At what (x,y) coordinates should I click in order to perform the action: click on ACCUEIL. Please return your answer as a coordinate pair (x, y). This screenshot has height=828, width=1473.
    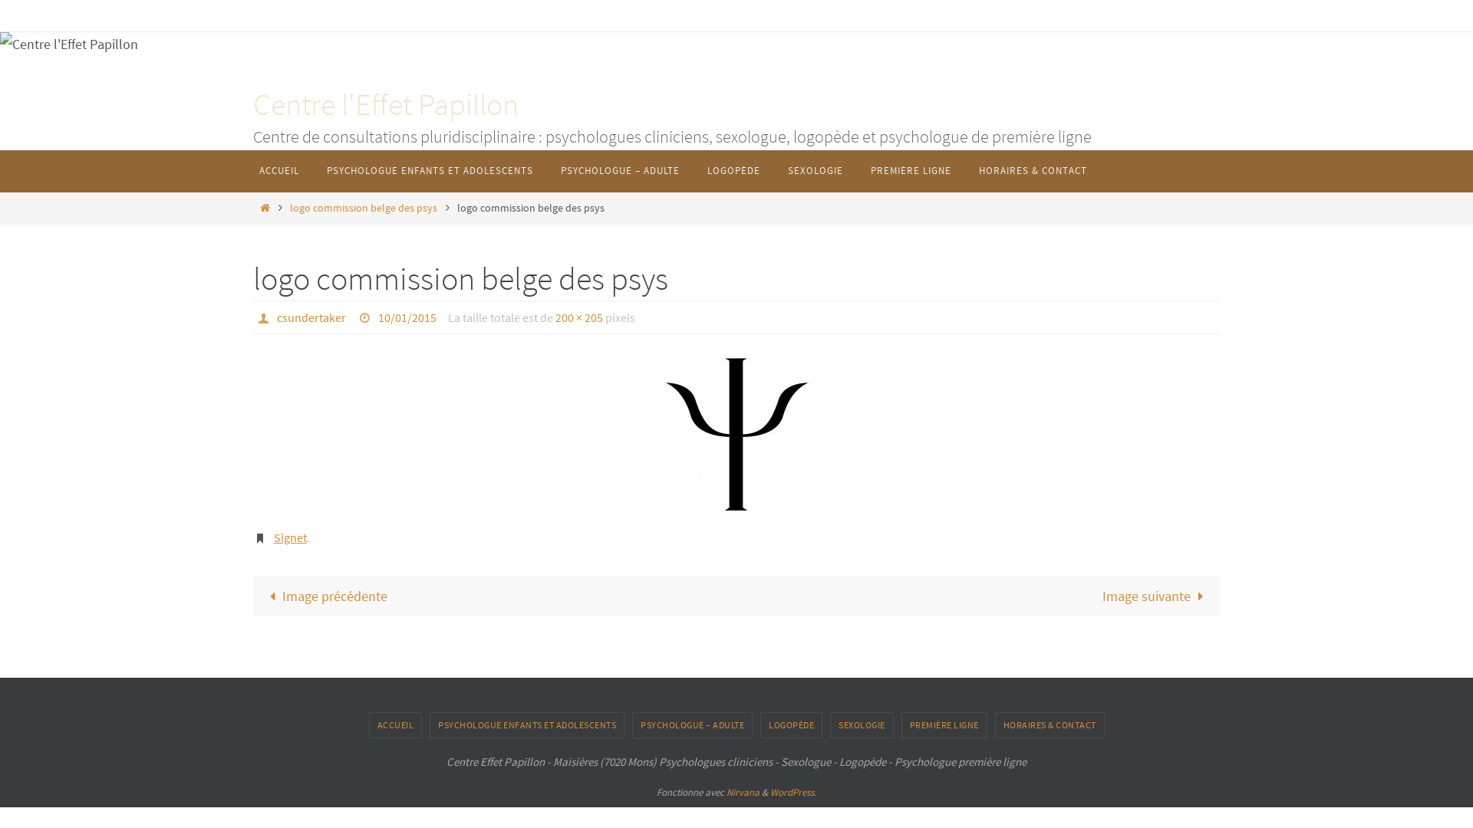
    Looking at the image, I should click on (279, 172).